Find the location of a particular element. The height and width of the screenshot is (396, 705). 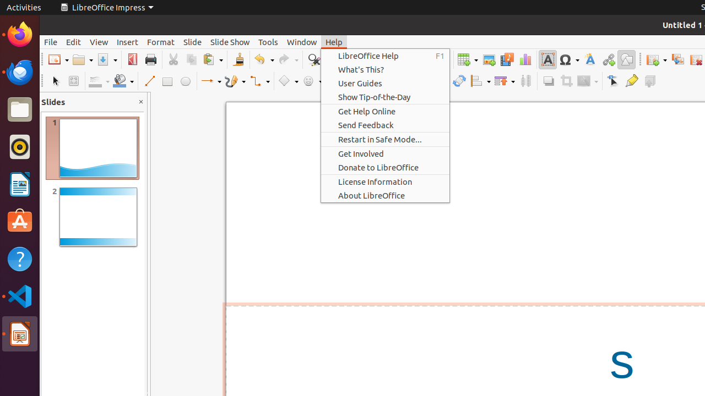

Line is located at coordinates (149, 81).